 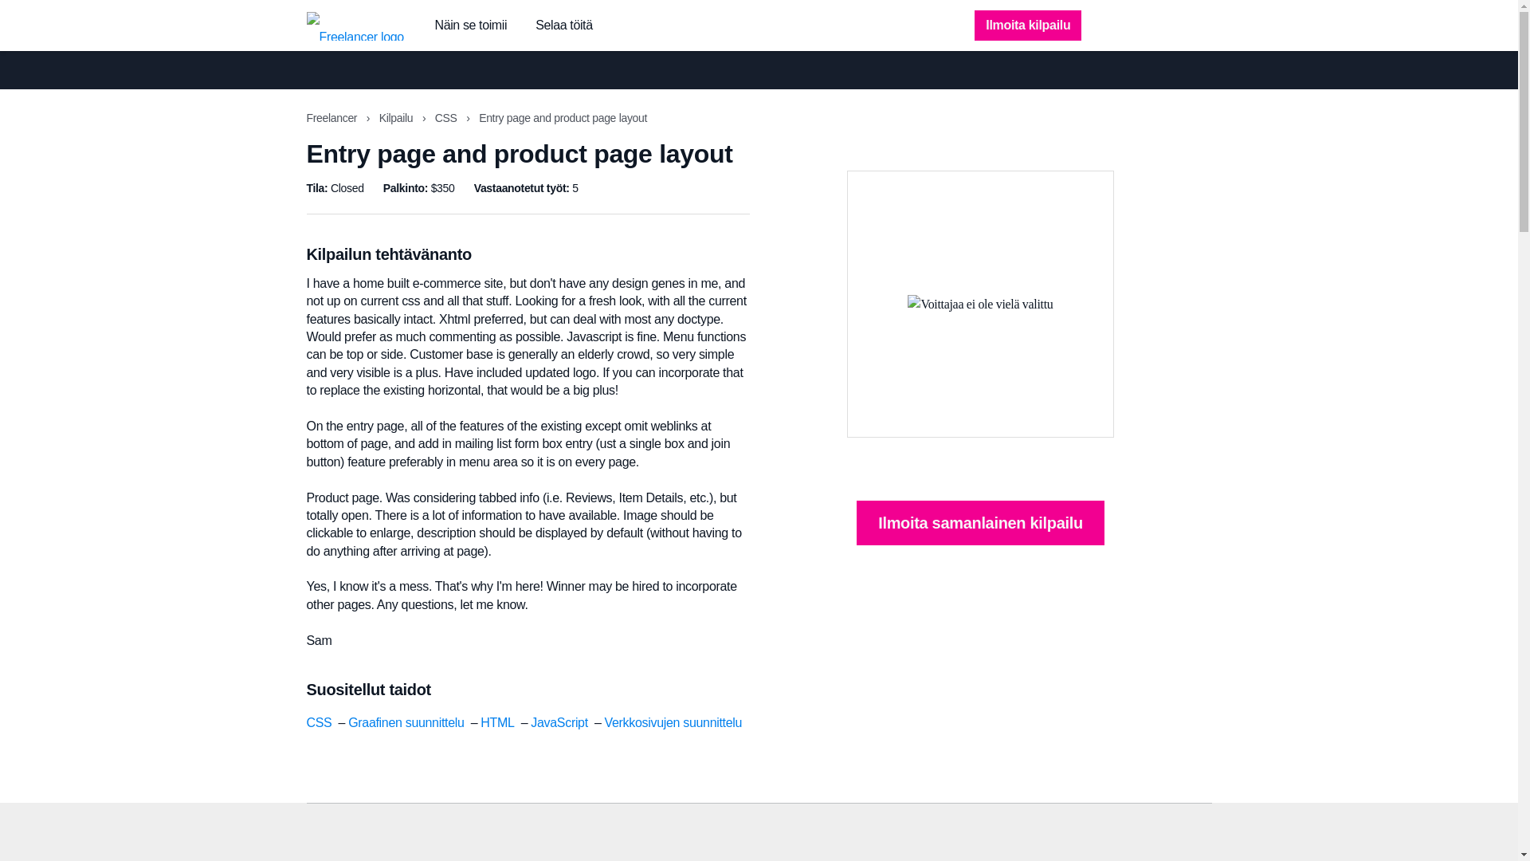 What do you see at coordinates (398, 118) in the screenshot?
I see `Kilpailu` at bounding box center [398, 118].